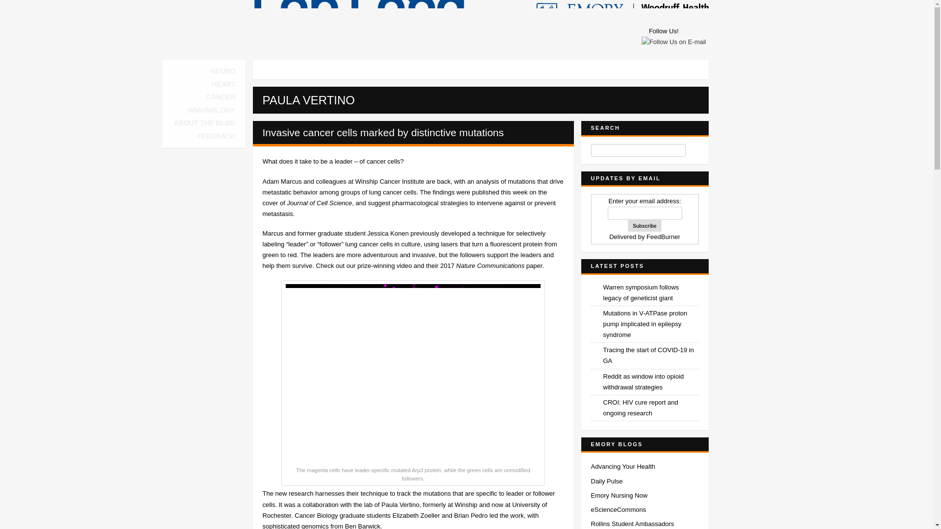 Image resolution: width=941 pixels, height=529 pixels. What do you see at coordinates (380, 265) in the screenshot?
I see `our prize-winning video` at bounding box center [380, 265].